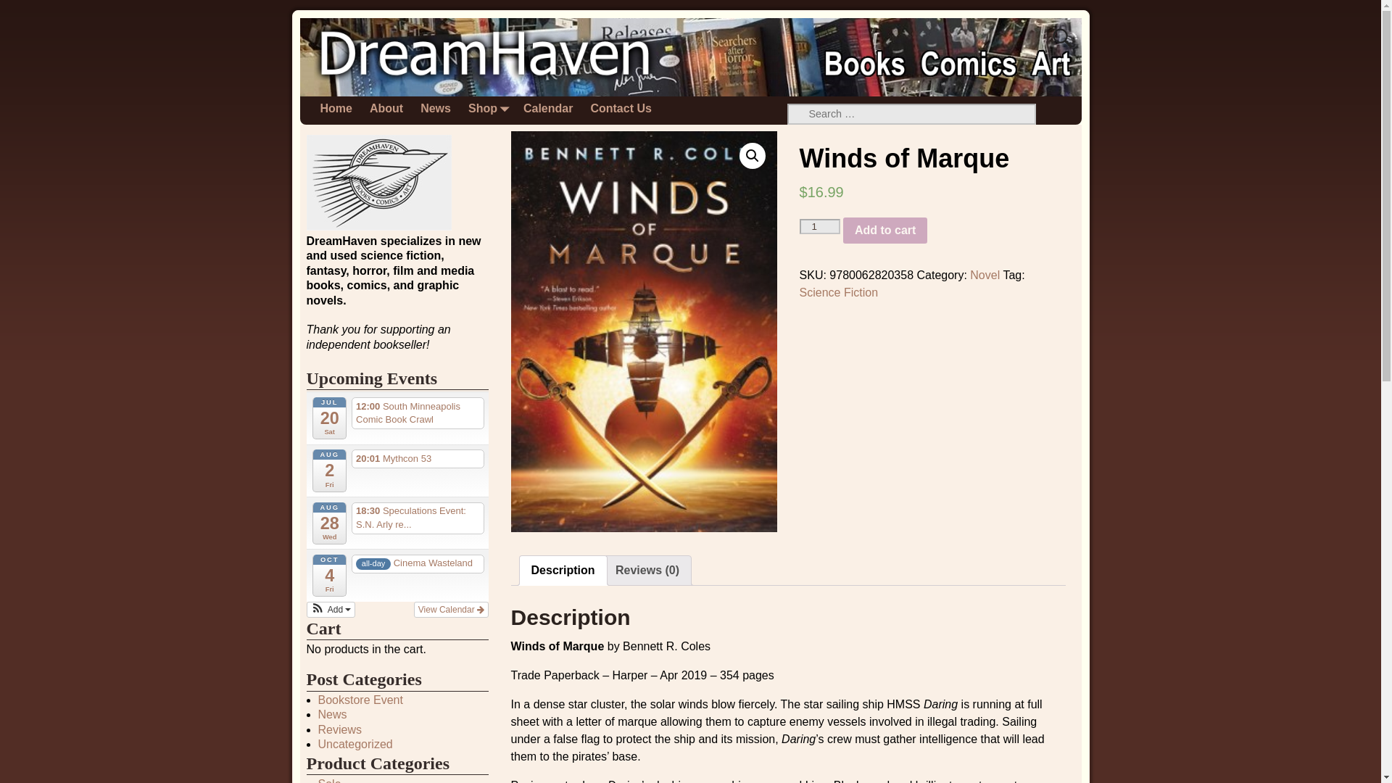 This screenshot has height=783, width=1392. I want to click on About, so click(386, 109).